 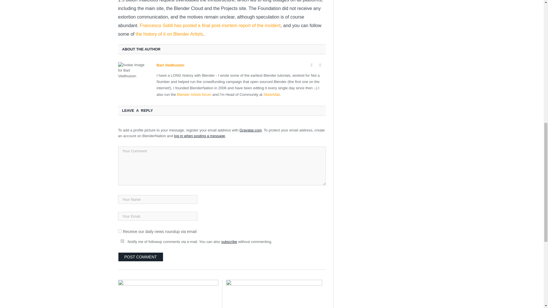 I want to click on Blender.org Cyberattack - Final Report, so click(x=274, y=294).